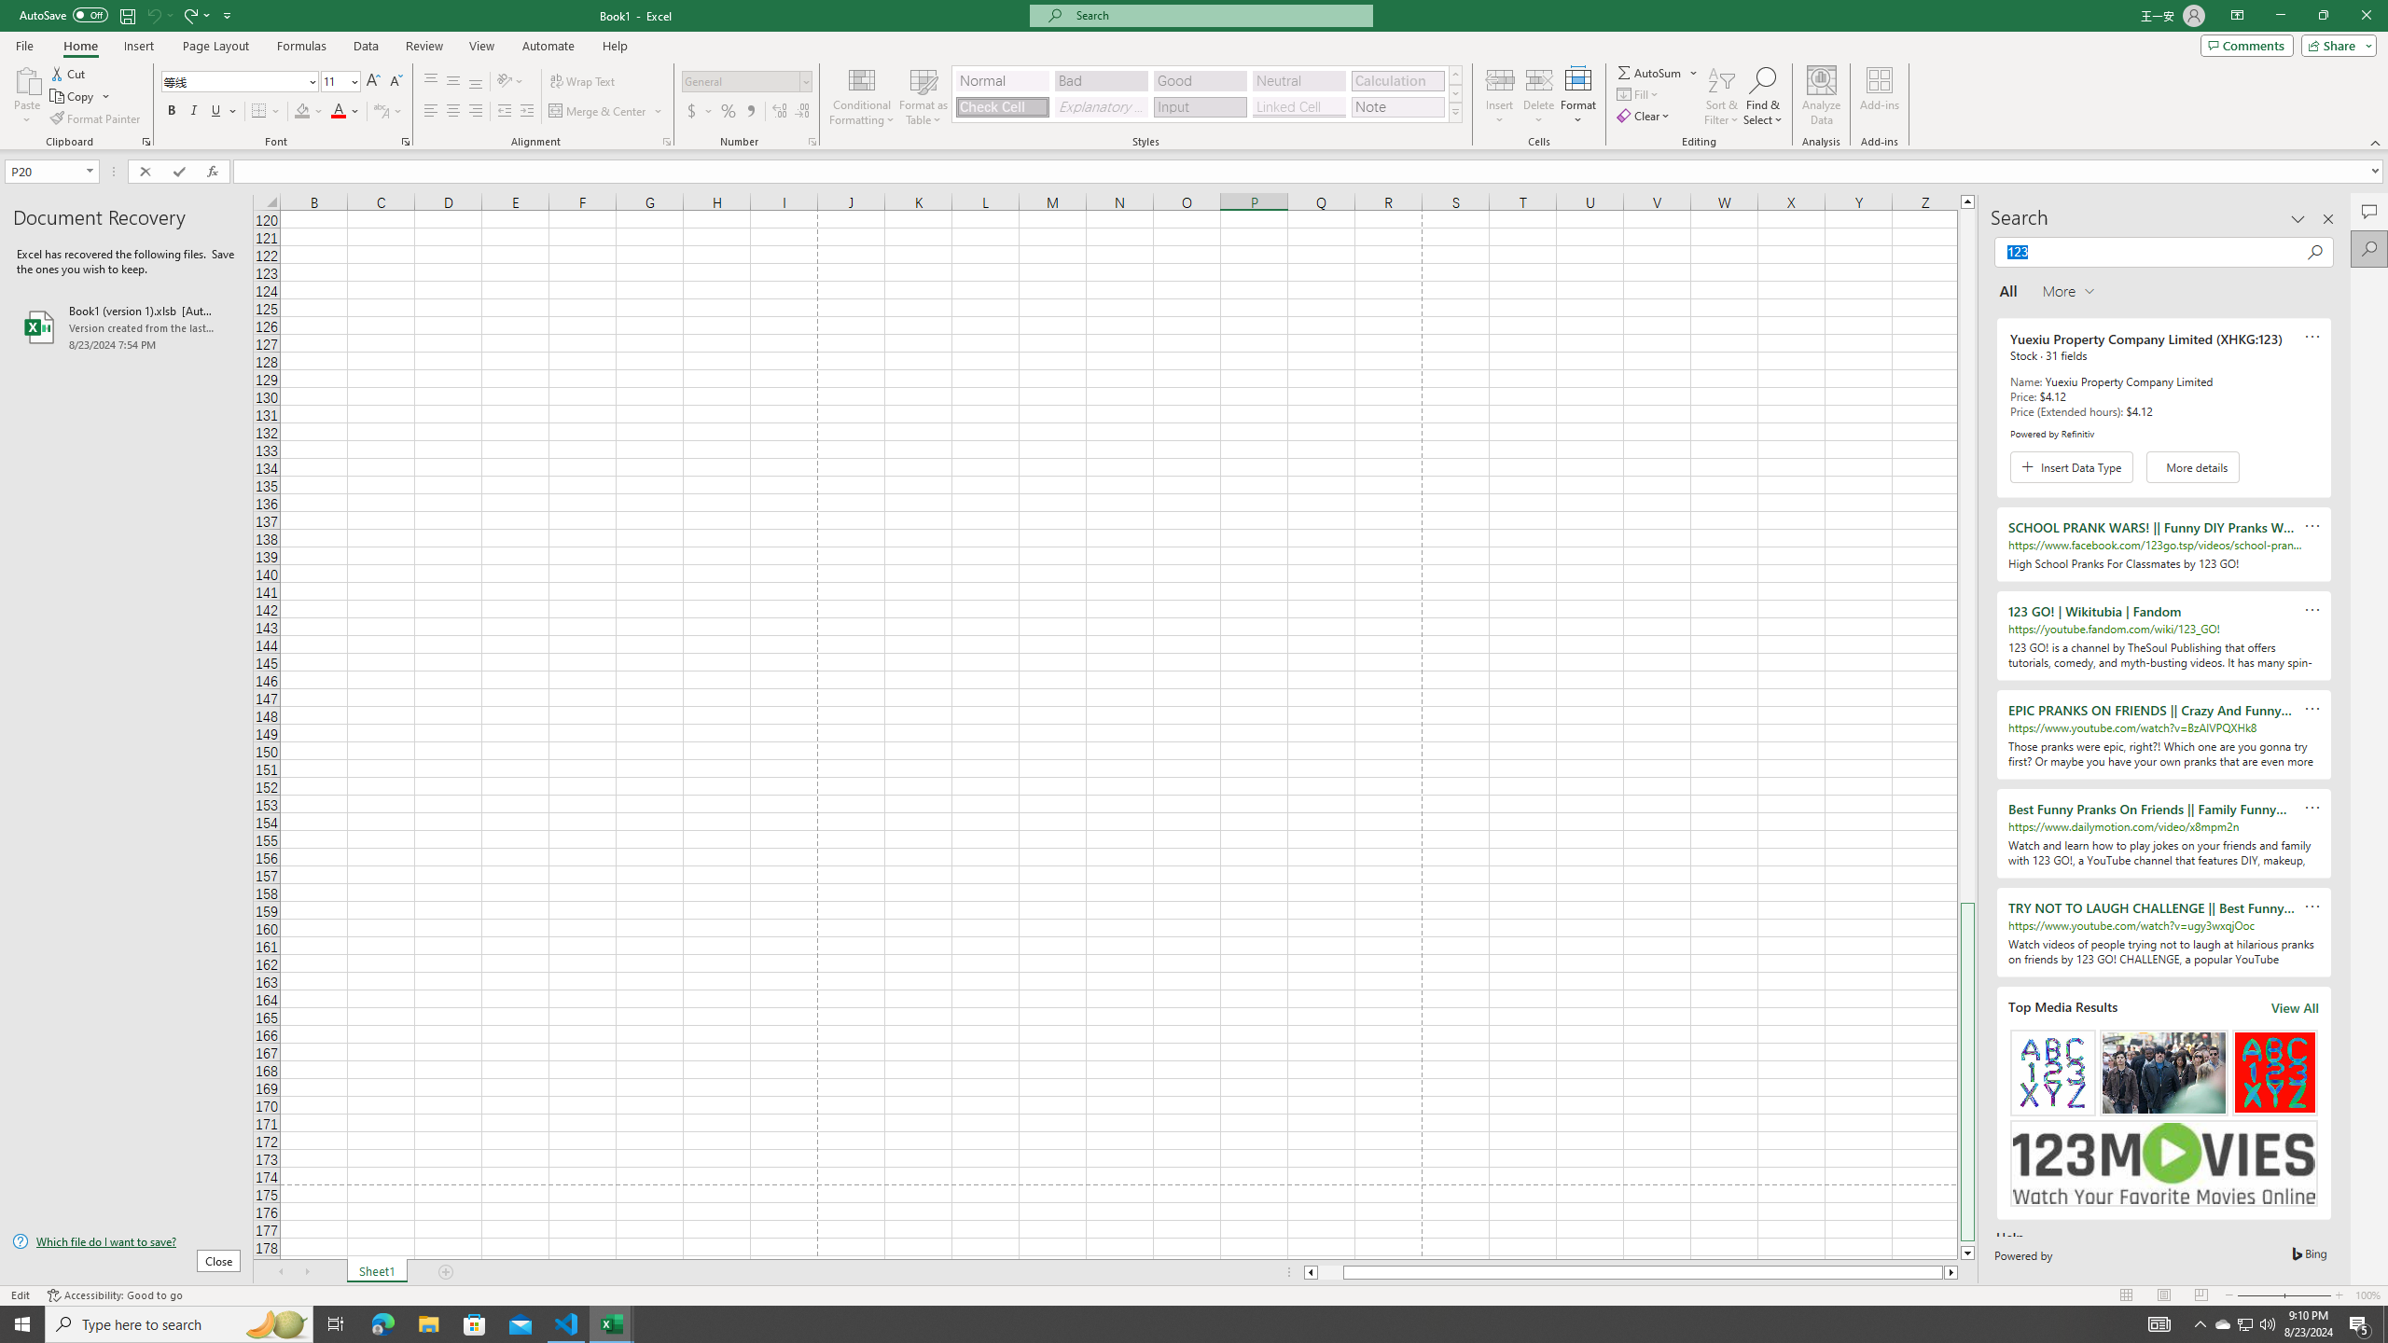 The width and height of the screenshot is (2388, 1343). Describe the element at coordinates (74, 97) in the screenshot. I see `Copy` at that location.